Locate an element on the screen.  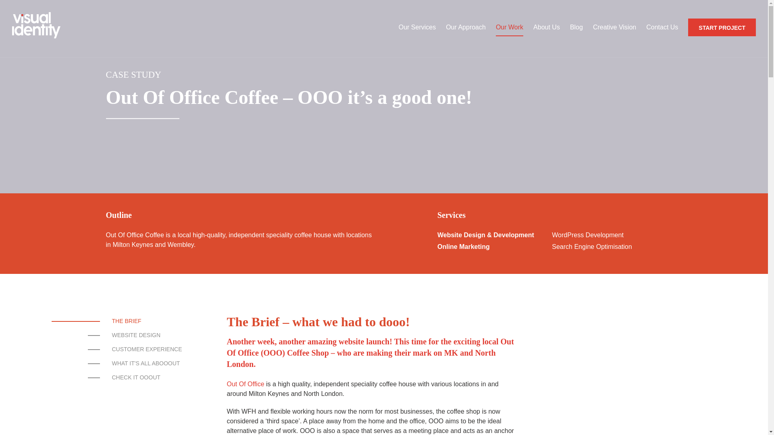
CHECK IT OOOUT is located at coordinates (147, 377).